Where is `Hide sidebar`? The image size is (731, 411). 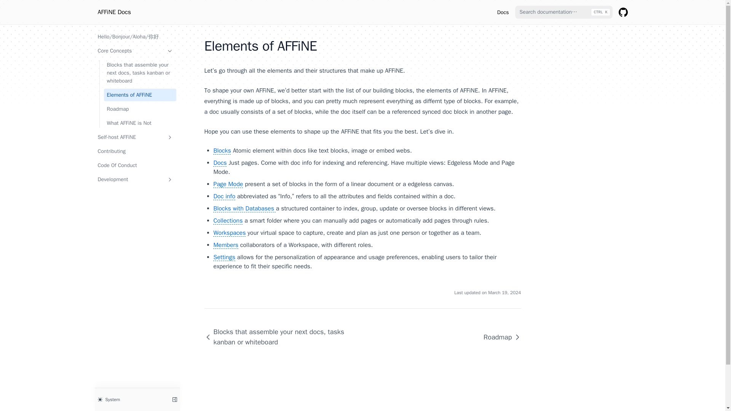 Hide sidebar is located at coordinates (174, 399).